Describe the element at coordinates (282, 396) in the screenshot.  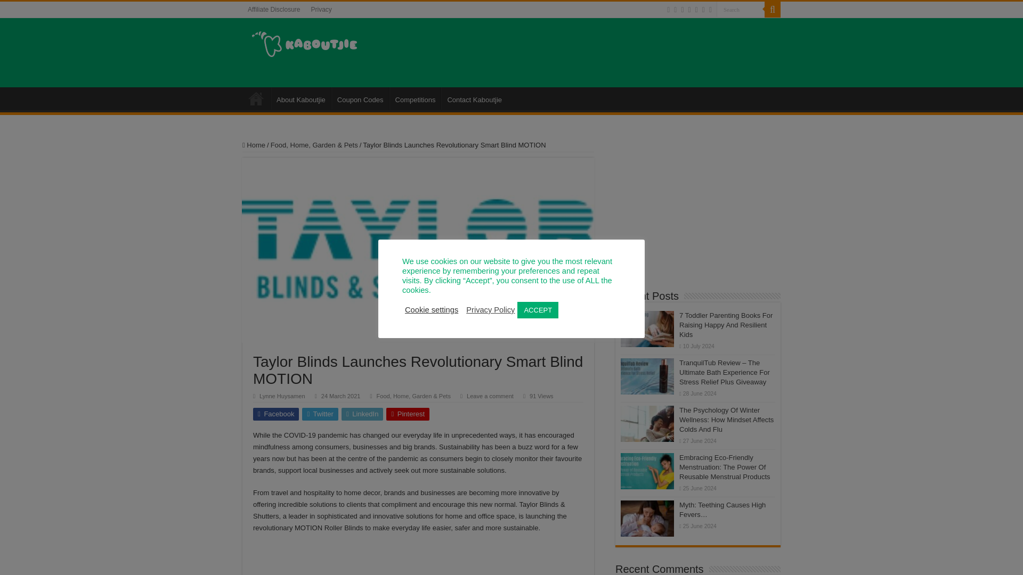
I see `Lynne Huysamen` at that location.